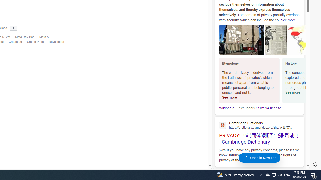  Describe the element at coordinates (22, 37) in the screenshot. I see `Meta Ray-Ban` at that location.